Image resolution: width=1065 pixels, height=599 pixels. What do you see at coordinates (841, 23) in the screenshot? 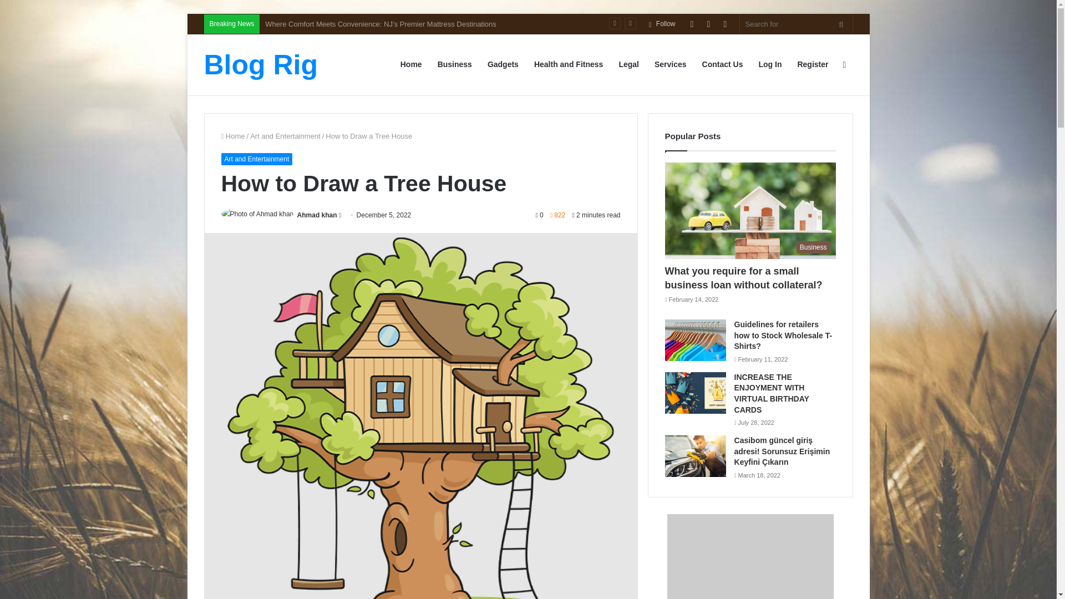
I see `Search for` at bounding box center [841, 23].